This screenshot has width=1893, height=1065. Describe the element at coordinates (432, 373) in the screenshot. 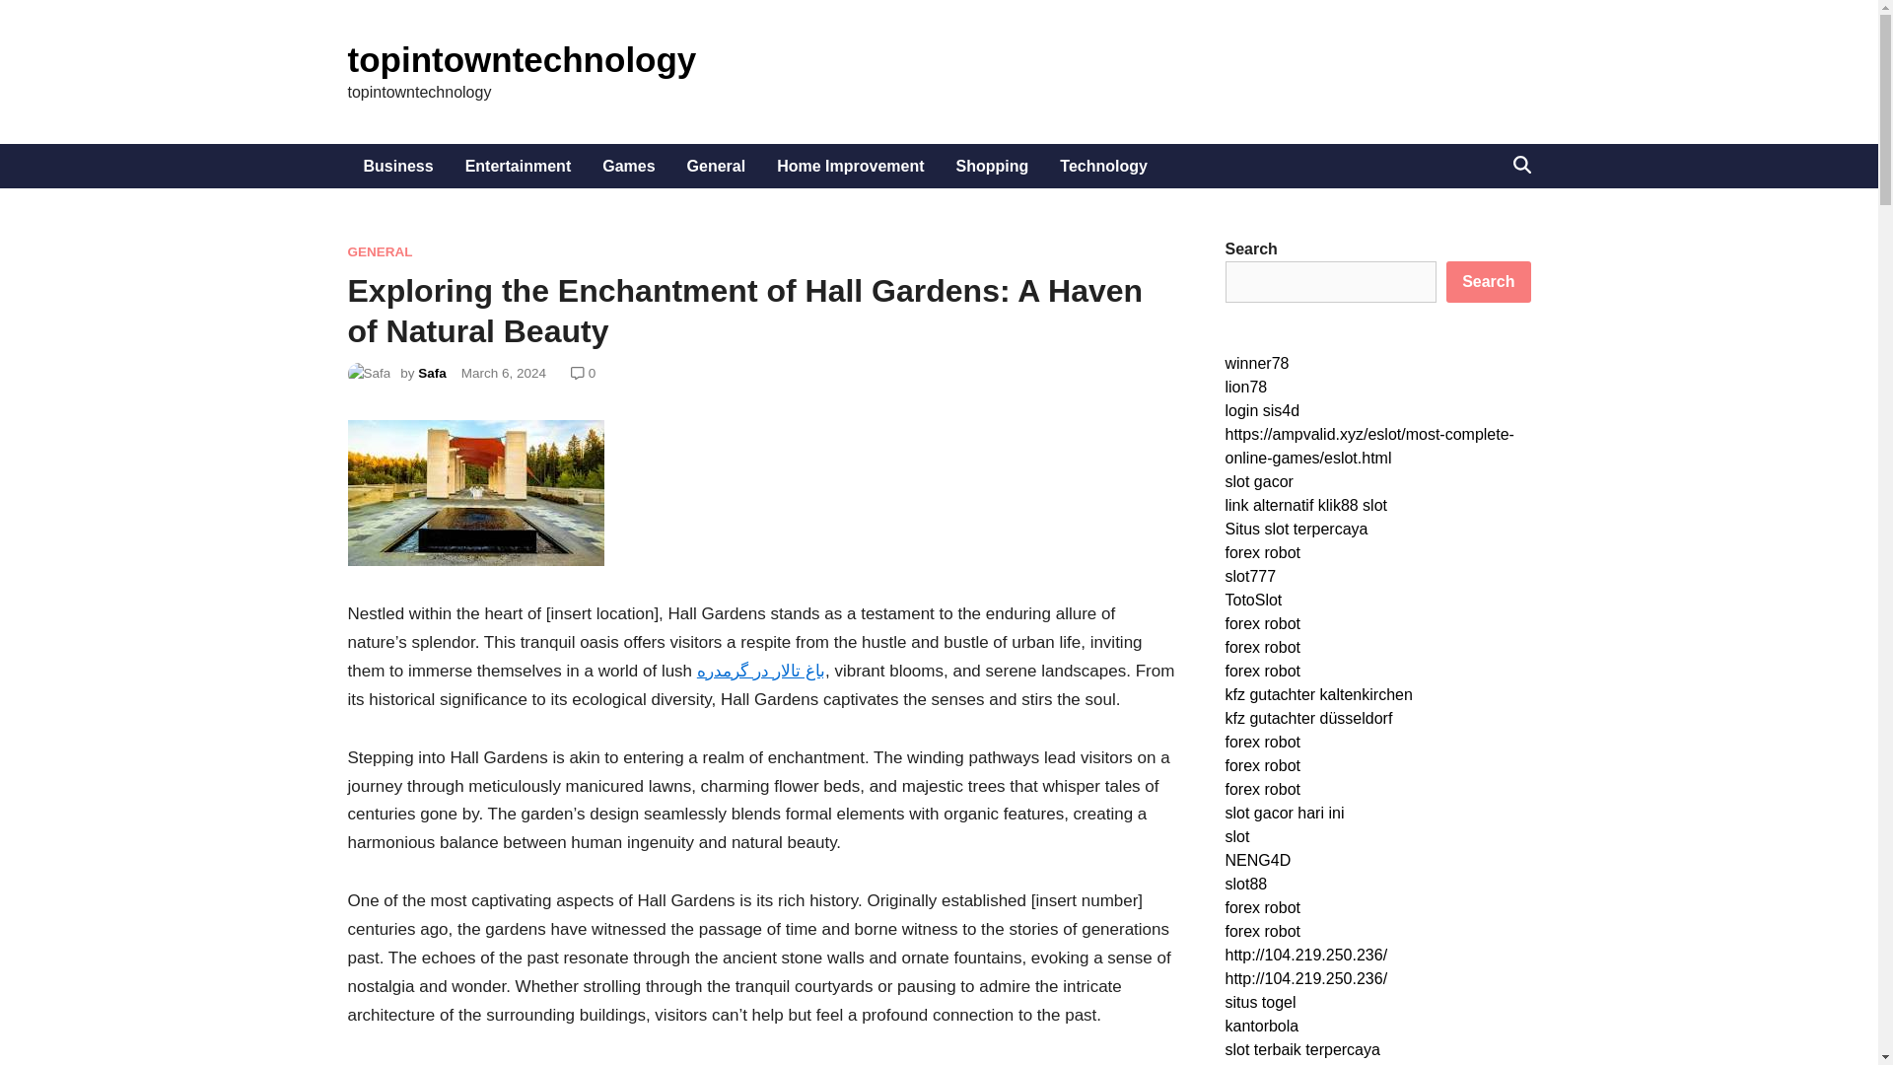

I see `Safa` at that location.